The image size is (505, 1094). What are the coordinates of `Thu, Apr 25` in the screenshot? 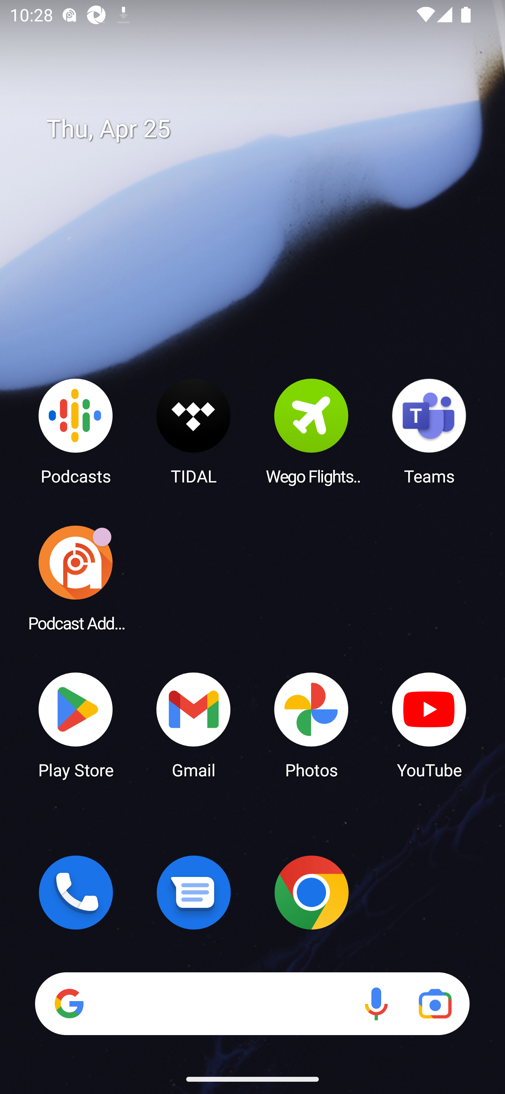 It's located at (262, 129).